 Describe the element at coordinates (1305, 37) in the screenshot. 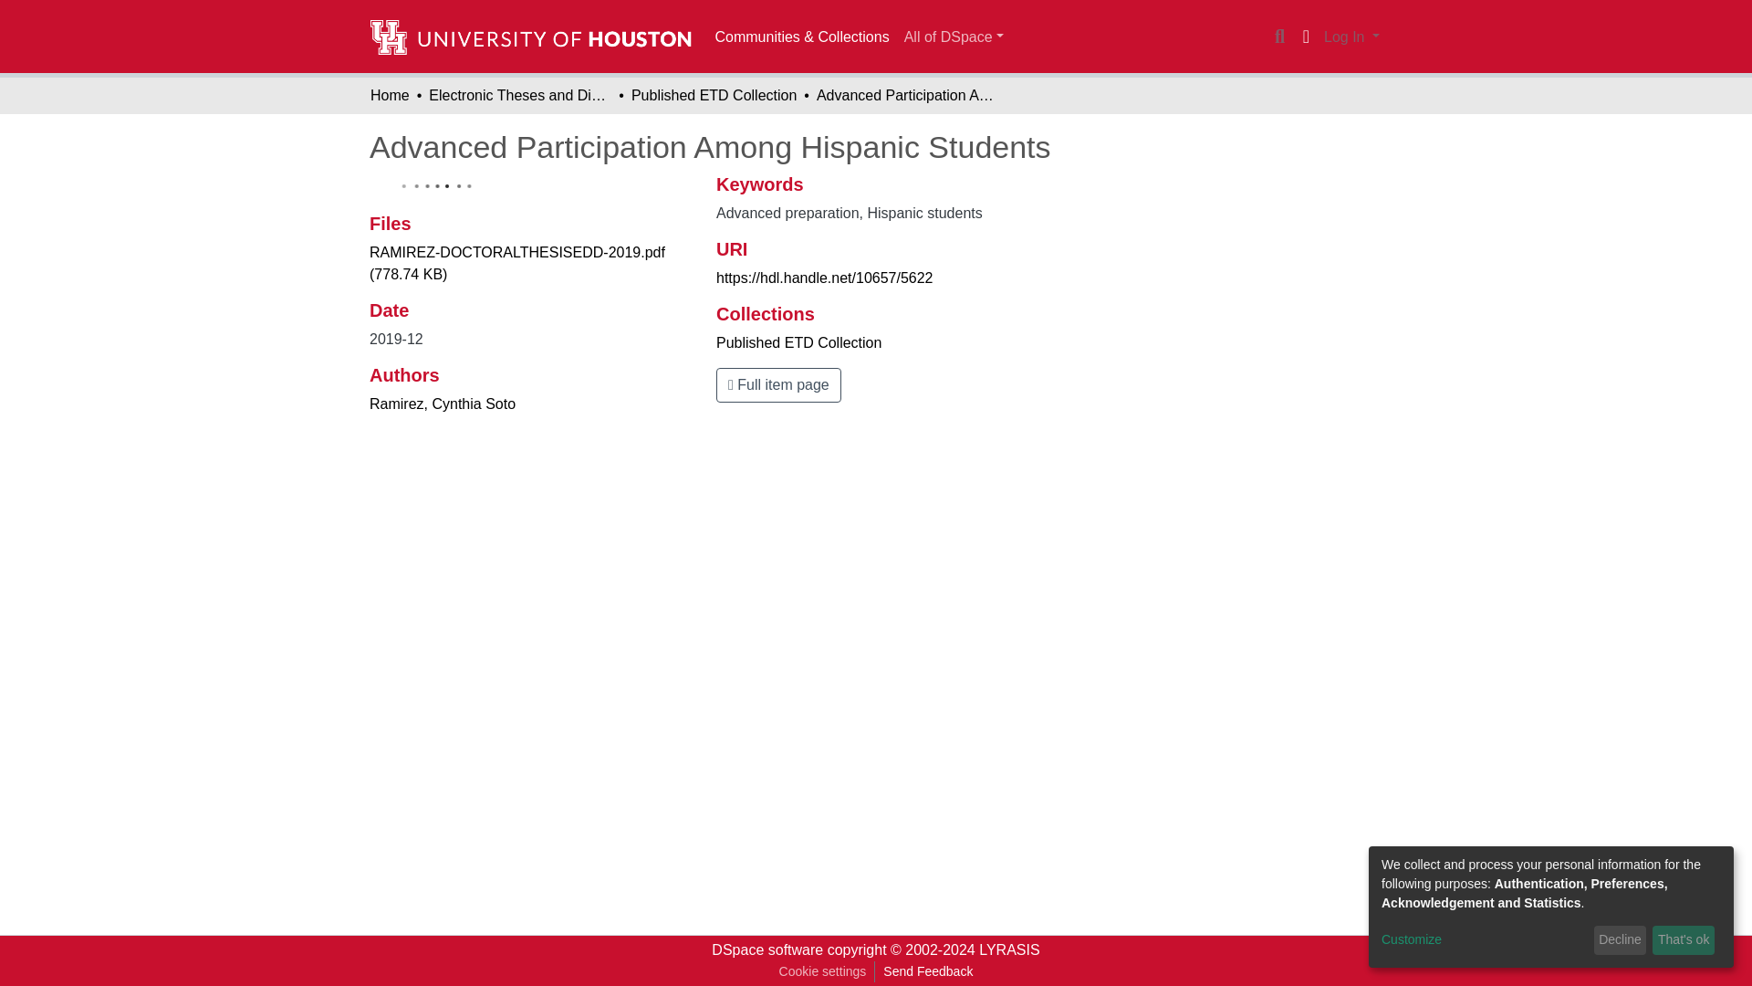

I see `Language switch` at that location.